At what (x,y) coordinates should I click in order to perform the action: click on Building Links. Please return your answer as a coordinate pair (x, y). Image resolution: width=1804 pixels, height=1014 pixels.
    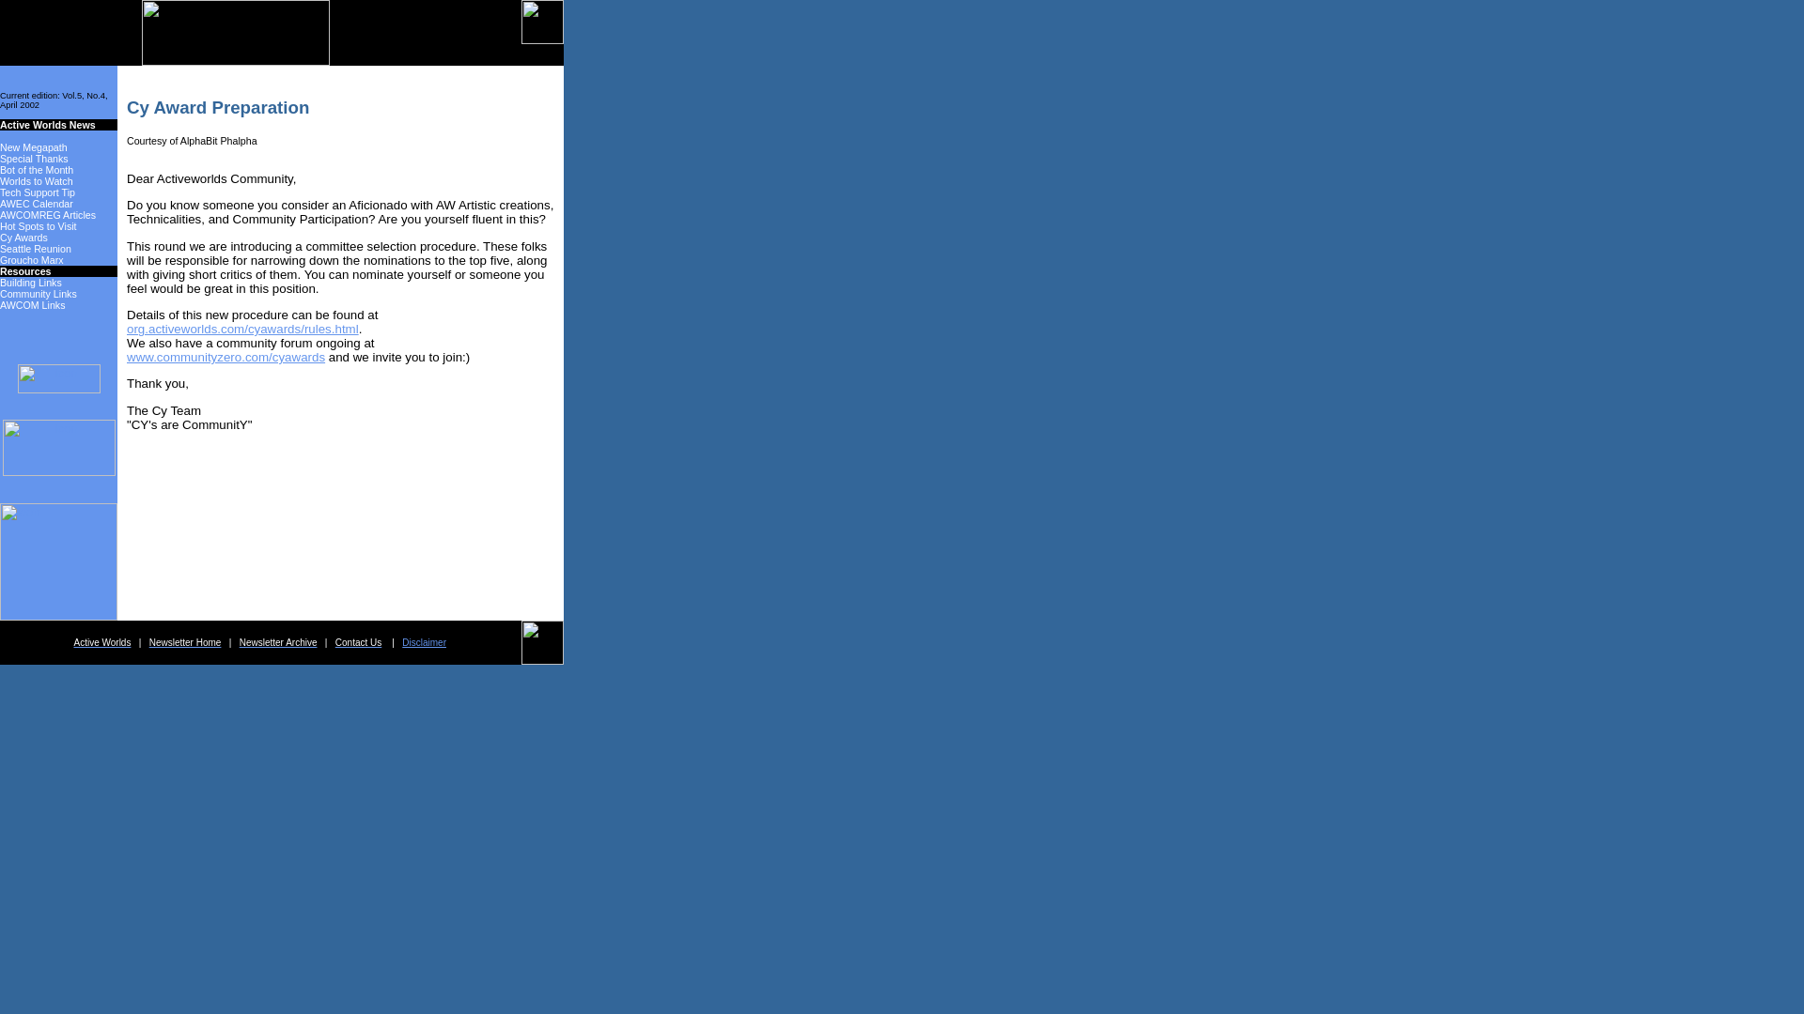
    Looking at the image, I should click on (30, 282).